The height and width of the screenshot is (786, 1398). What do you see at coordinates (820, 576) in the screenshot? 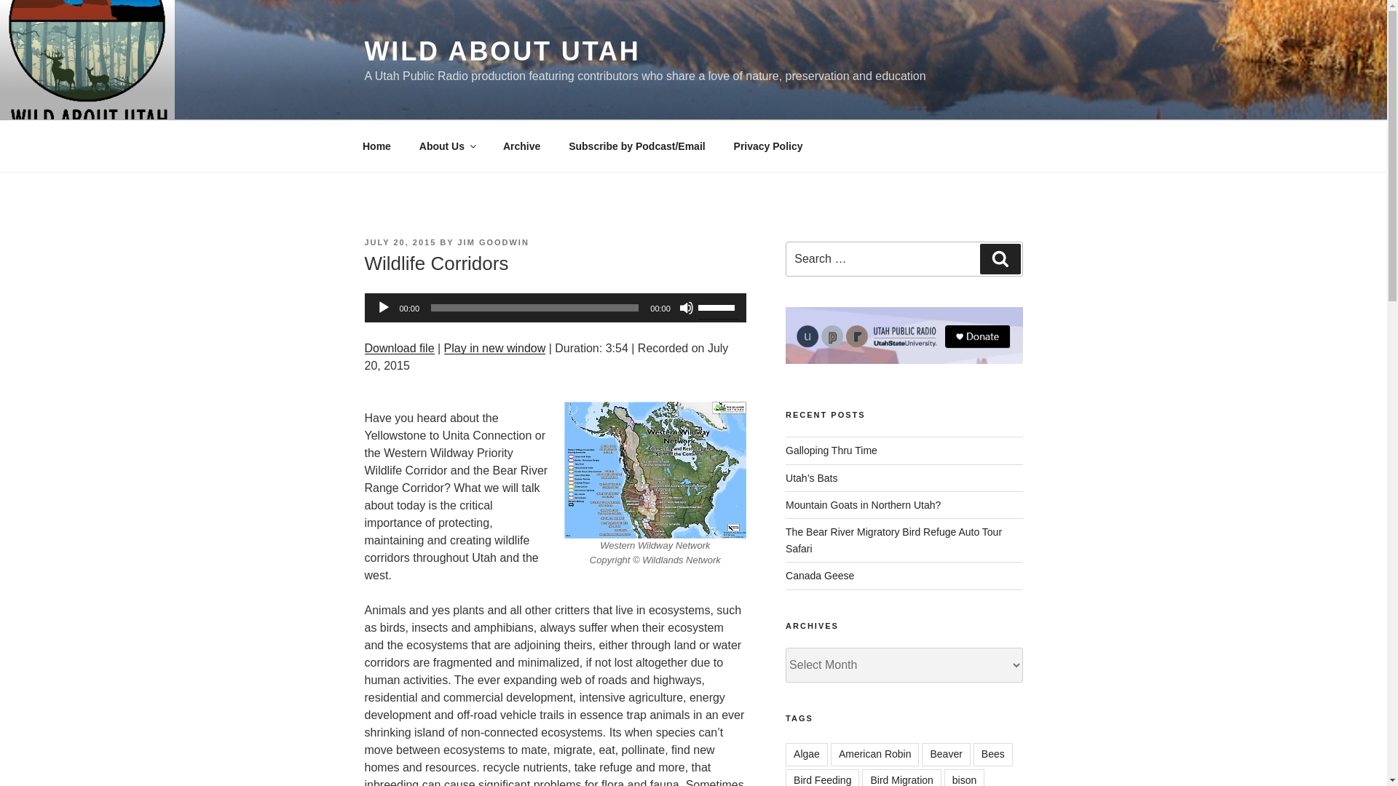
I see `Canada Geese` at bounding box center [820, 576].